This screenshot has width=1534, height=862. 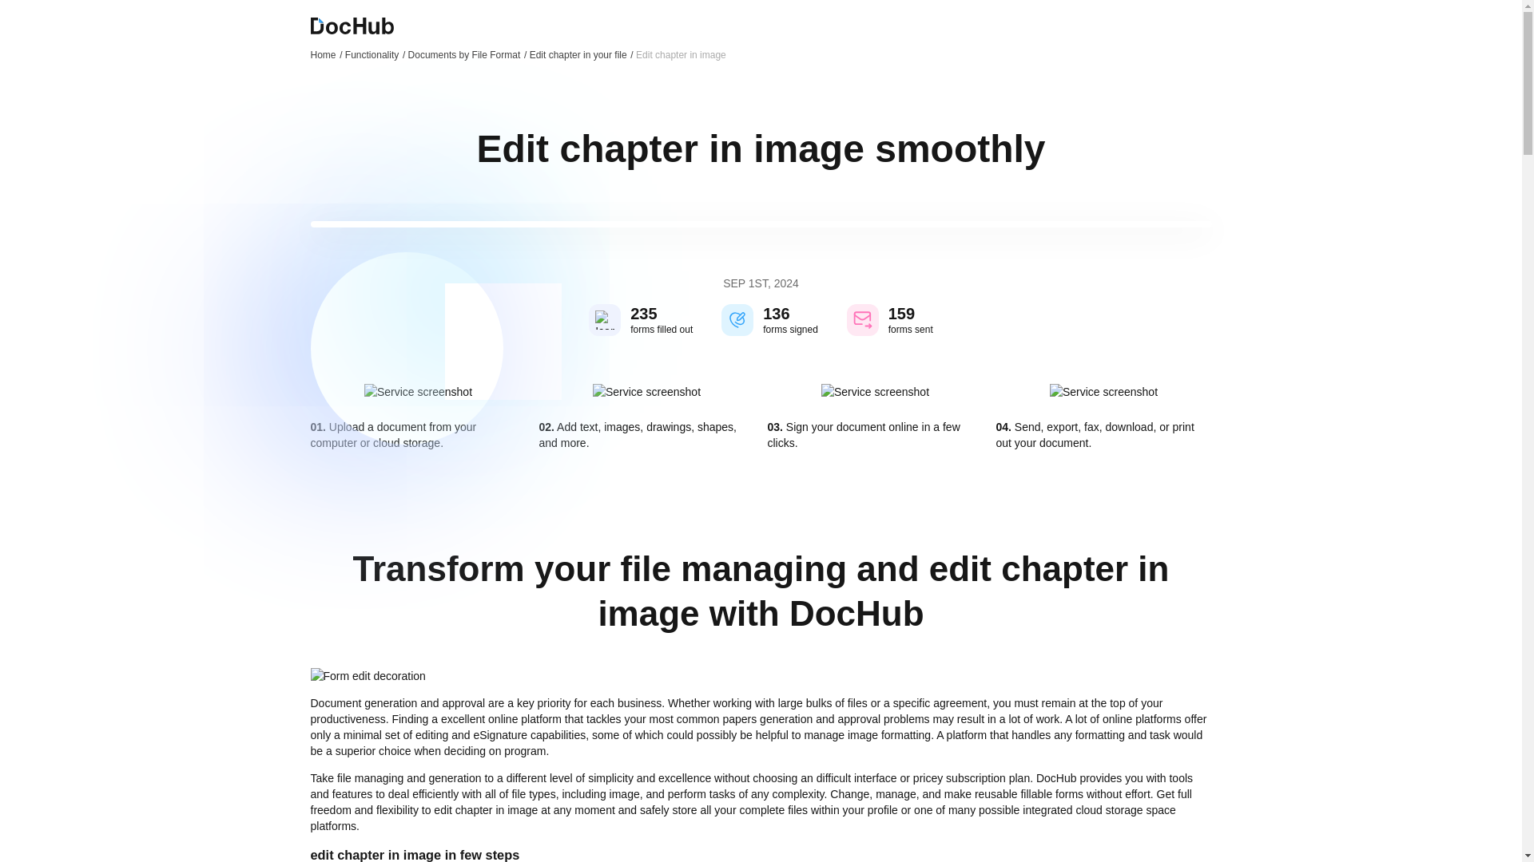 I want to click on Edit chapter in your file, so click(x=581, y=54).